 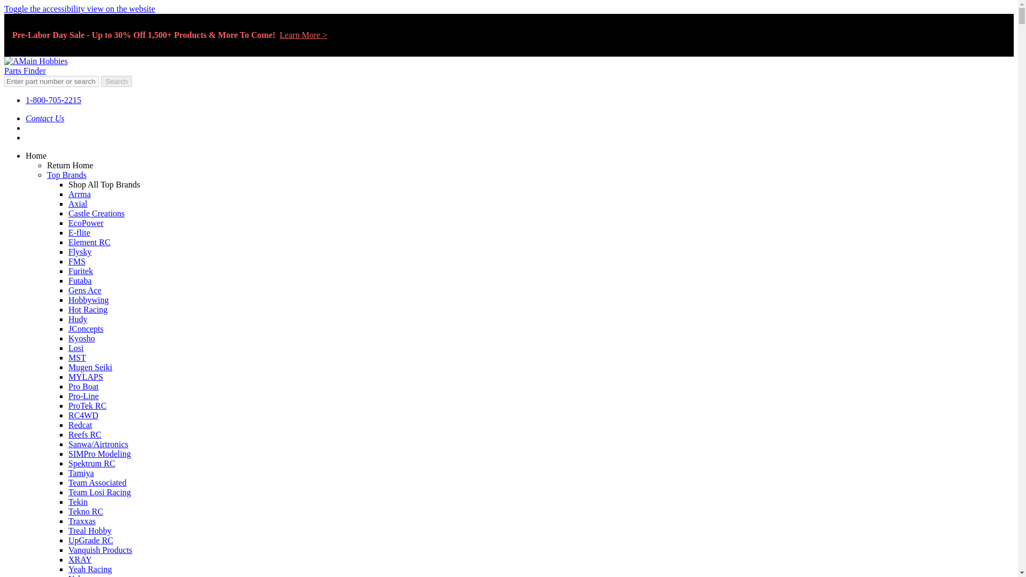 What do you see at coordinates (99, 454) in the screenshot?
I see `SIMPro Modeling` at bounding box center [99, 454].